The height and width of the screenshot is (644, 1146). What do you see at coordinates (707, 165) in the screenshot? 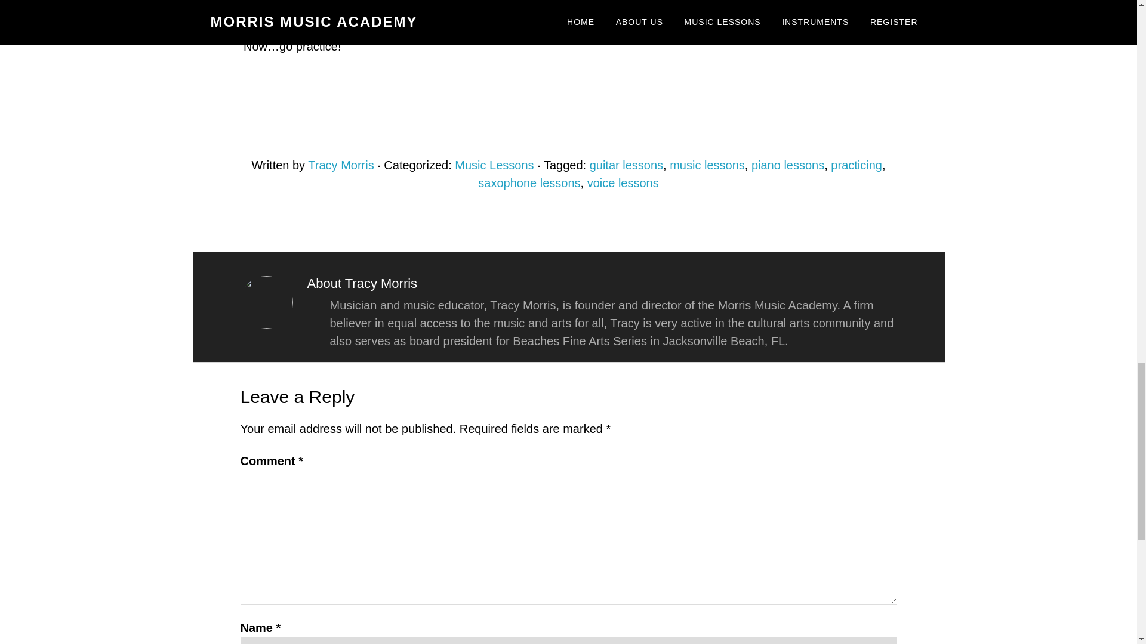
I see `music lessons` at bounding box center [707, 165].